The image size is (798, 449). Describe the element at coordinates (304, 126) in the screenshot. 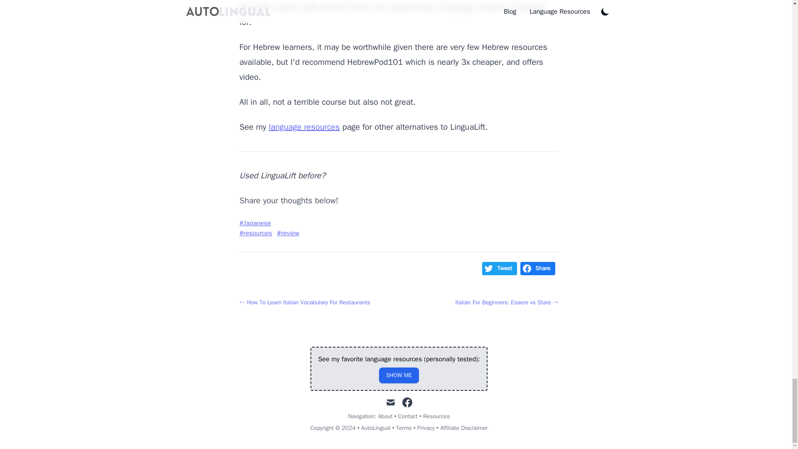

I see `language resources` at that location.